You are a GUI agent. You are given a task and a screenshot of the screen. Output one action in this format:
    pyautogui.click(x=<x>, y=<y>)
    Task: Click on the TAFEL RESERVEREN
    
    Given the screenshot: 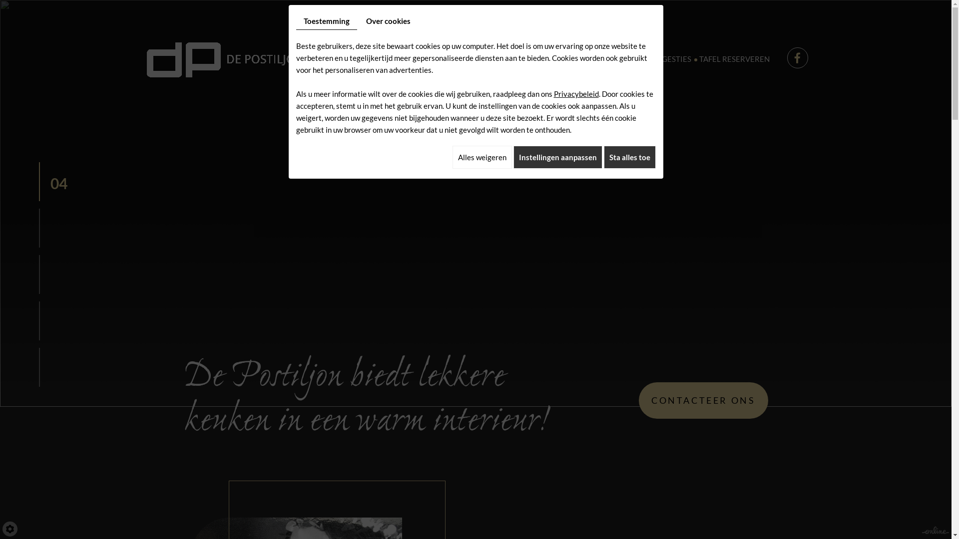 What is the action you would take?
    pyautogui.click(x=734, y=59)
    